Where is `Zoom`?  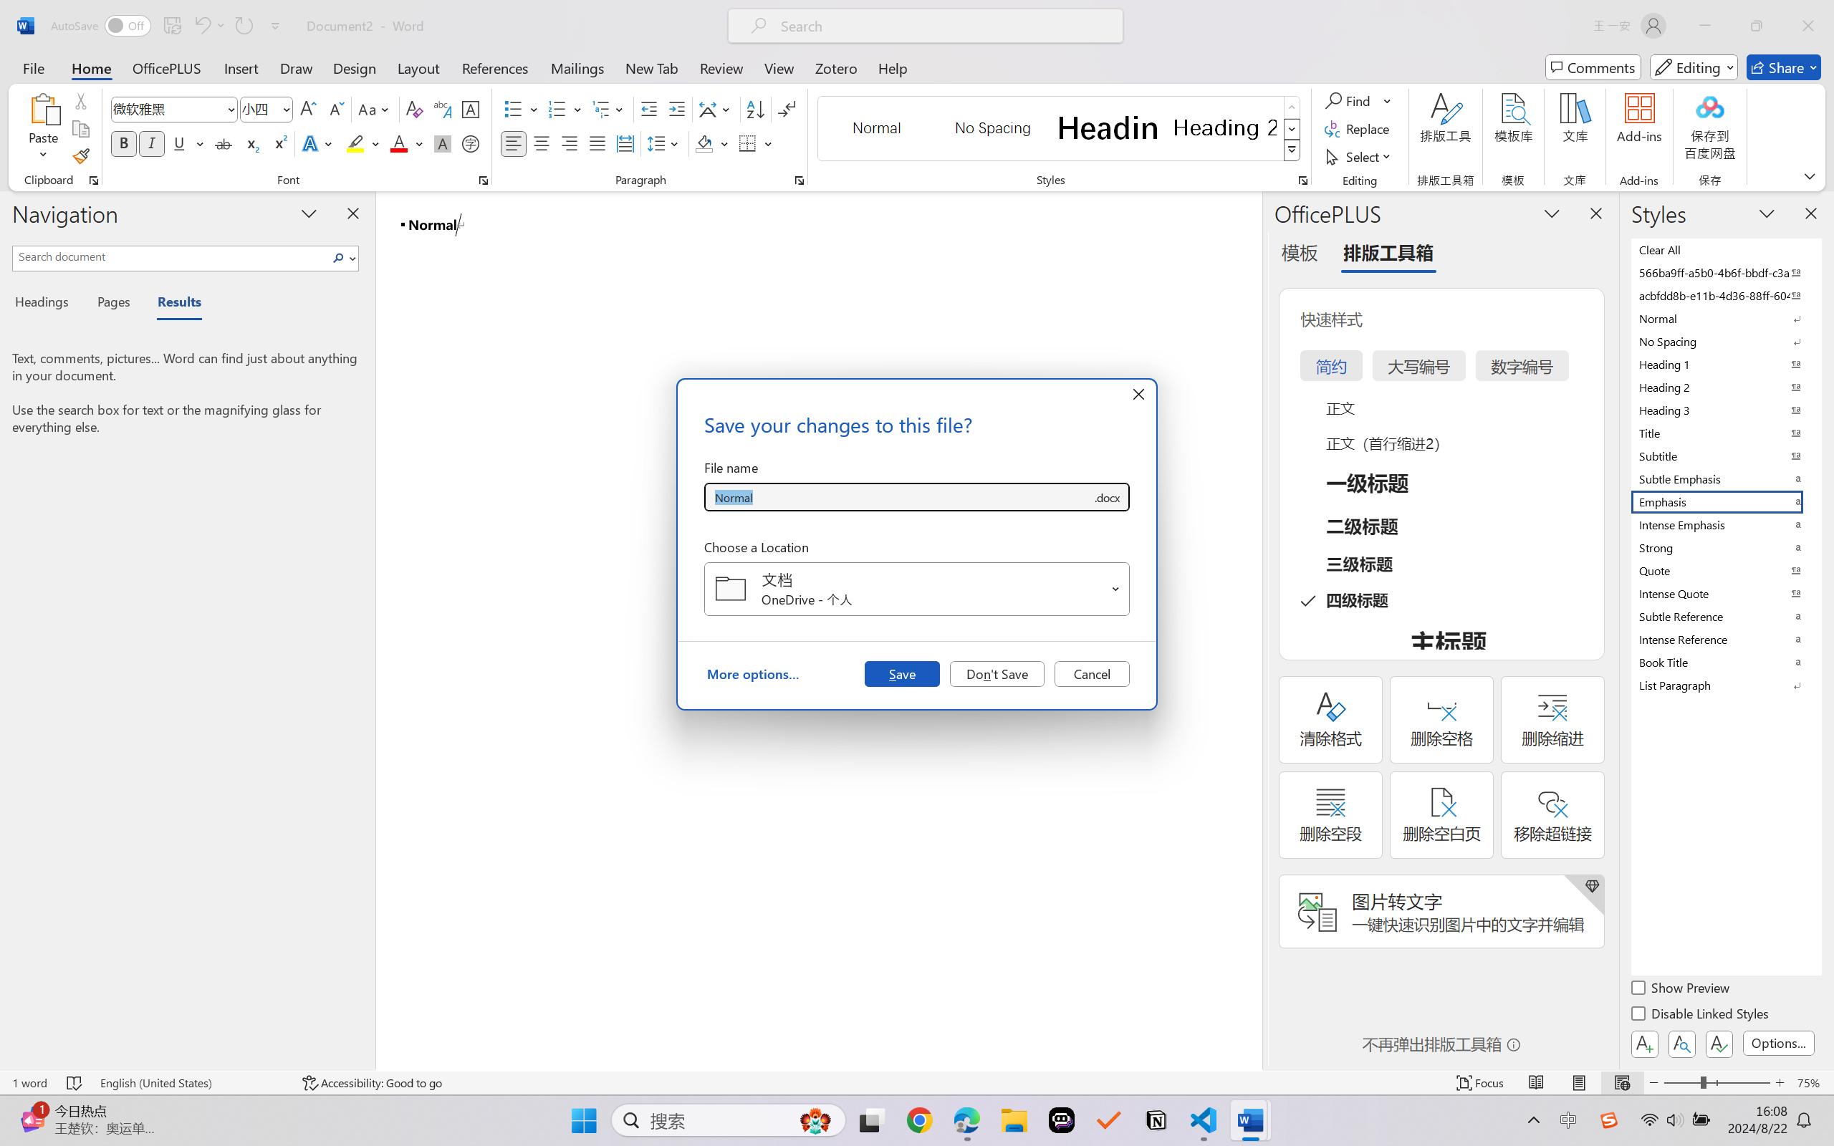
Zoom is located at coordinates (1717, 1083).